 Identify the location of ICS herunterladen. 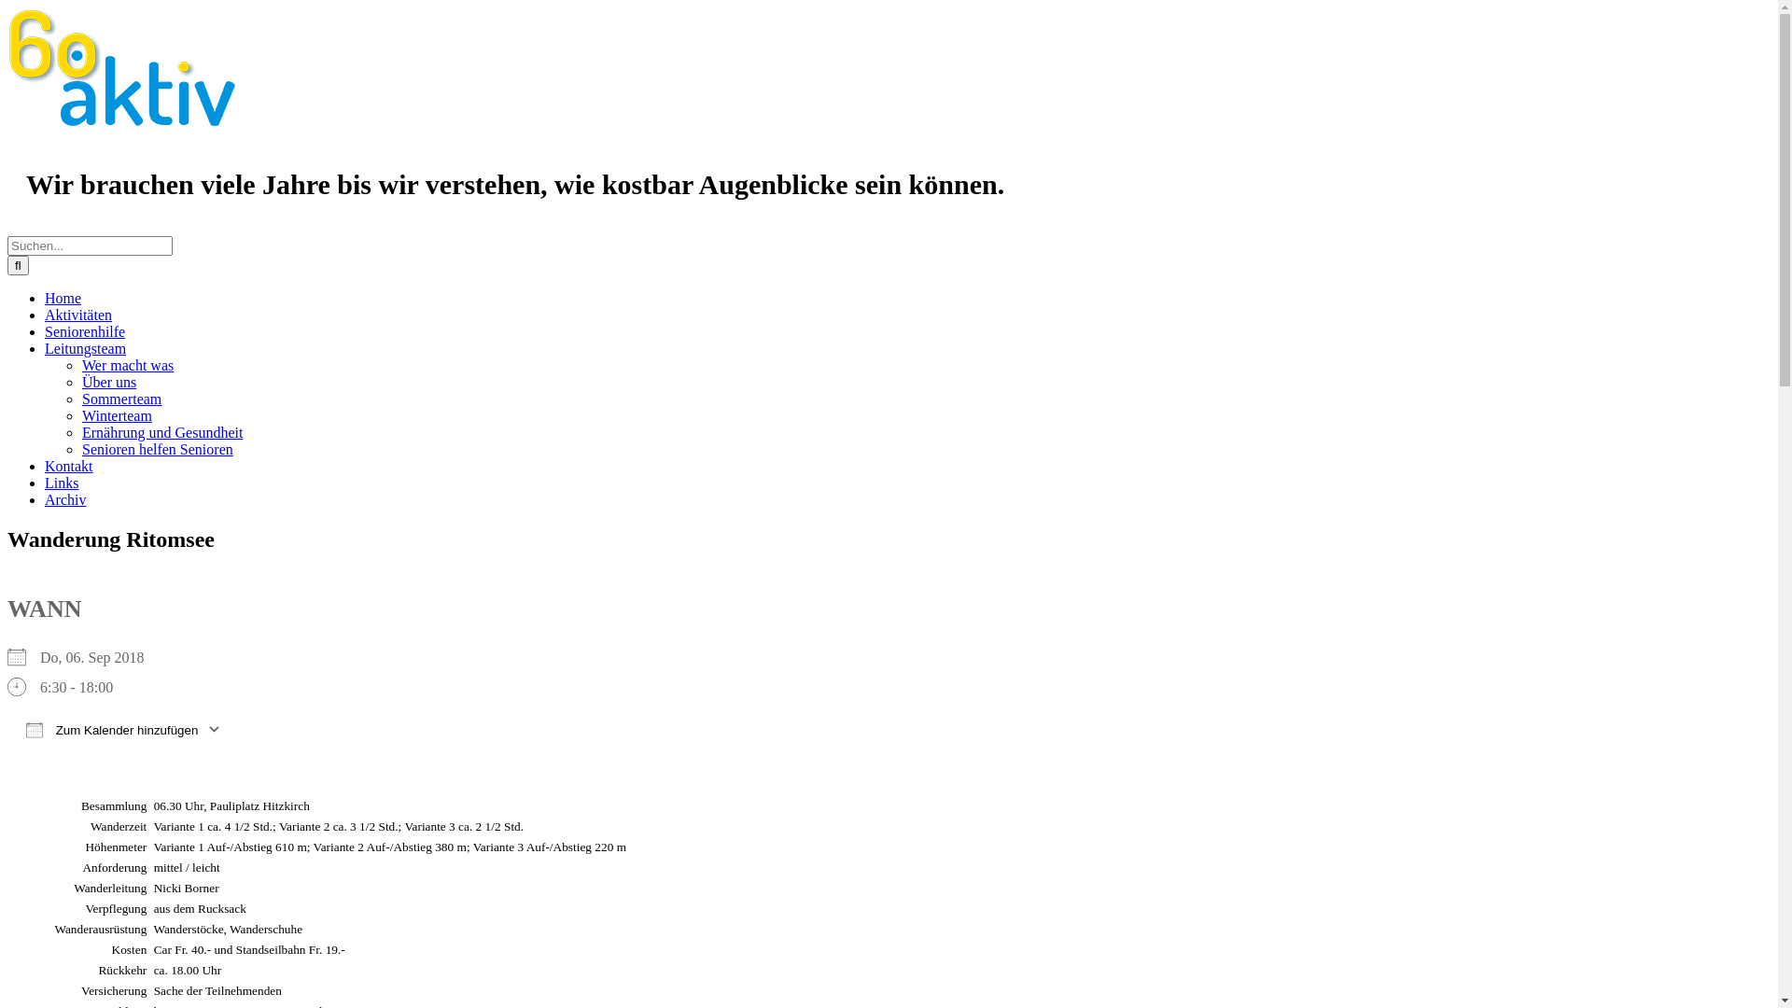
(29, 752).